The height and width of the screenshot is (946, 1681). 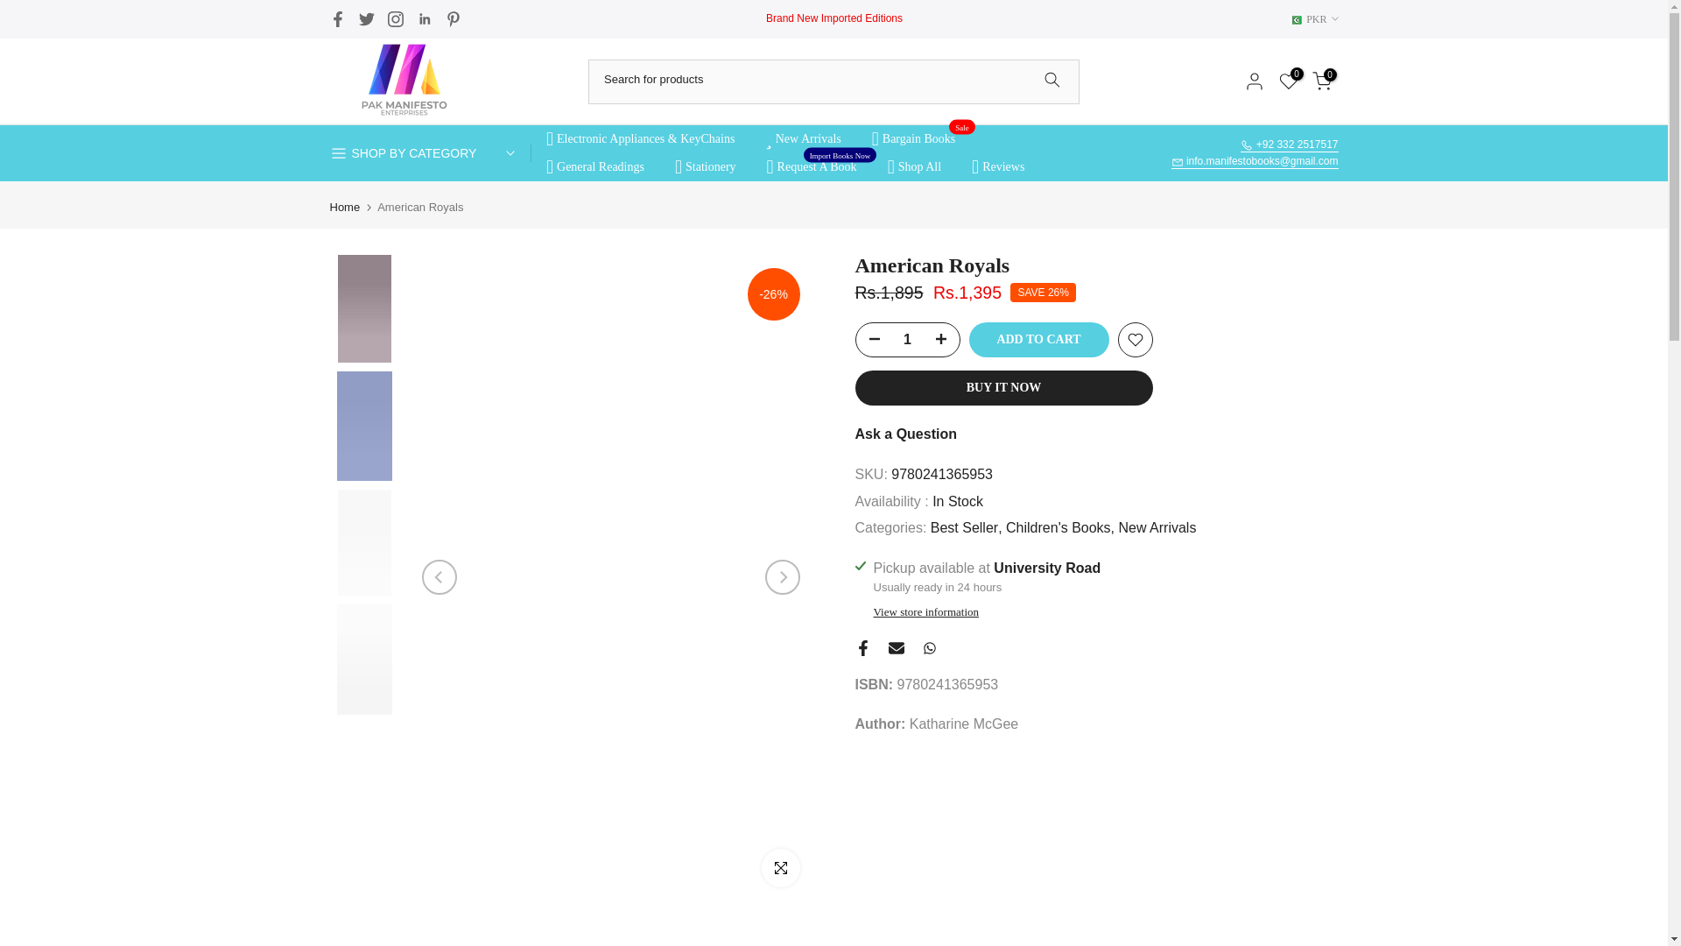 I want to click on 1, so click(x=907, y=340).